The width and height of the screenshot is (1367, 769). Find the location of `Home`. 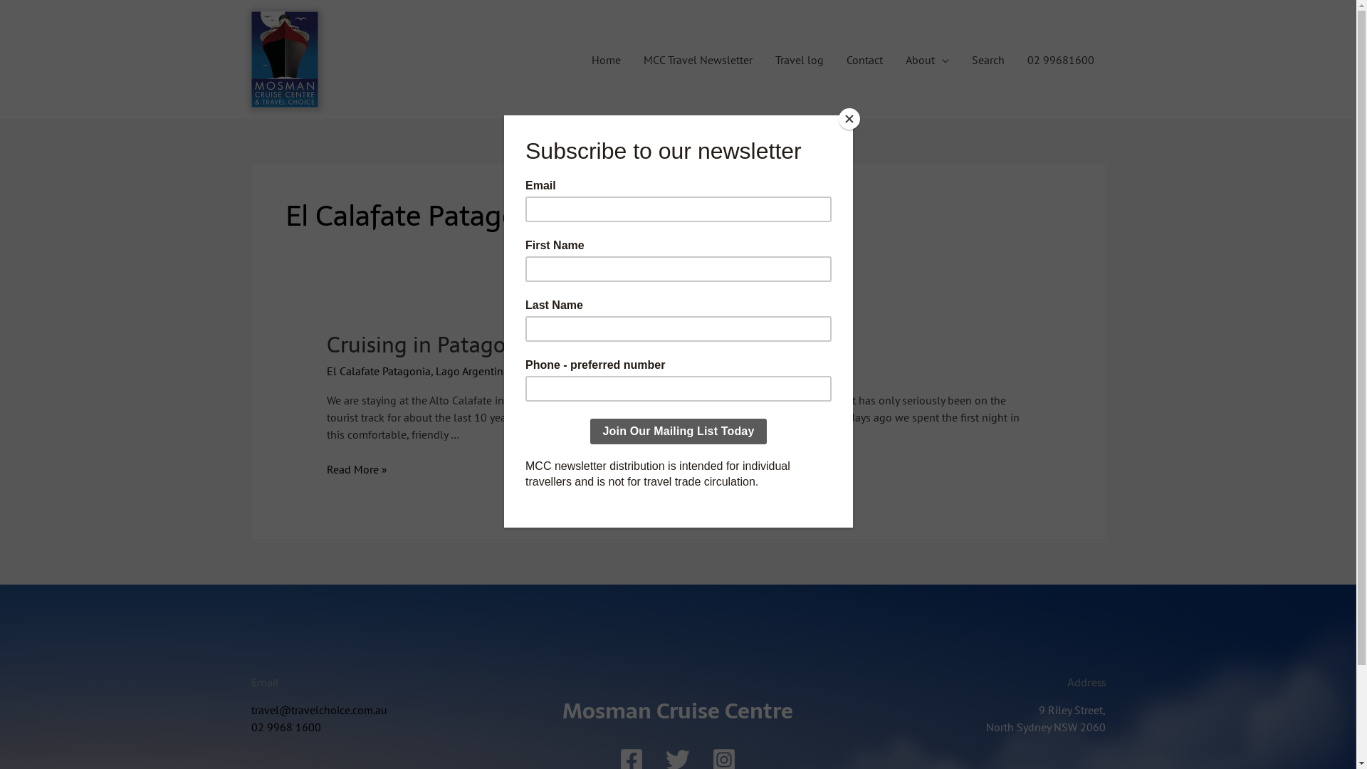

Home is located at coordinates (605, 59).